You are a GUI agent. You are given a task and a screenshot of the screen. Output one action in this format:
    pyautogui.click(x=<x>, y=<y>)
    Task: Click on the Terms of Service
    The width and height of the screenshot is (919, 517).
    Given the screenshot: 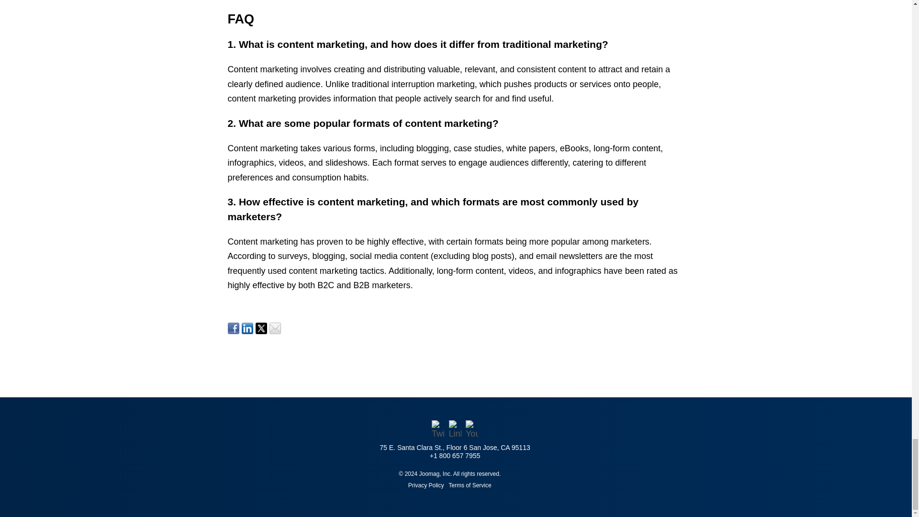 What is the action you would take?
    pyautogui.click(x=469, y=485)
    